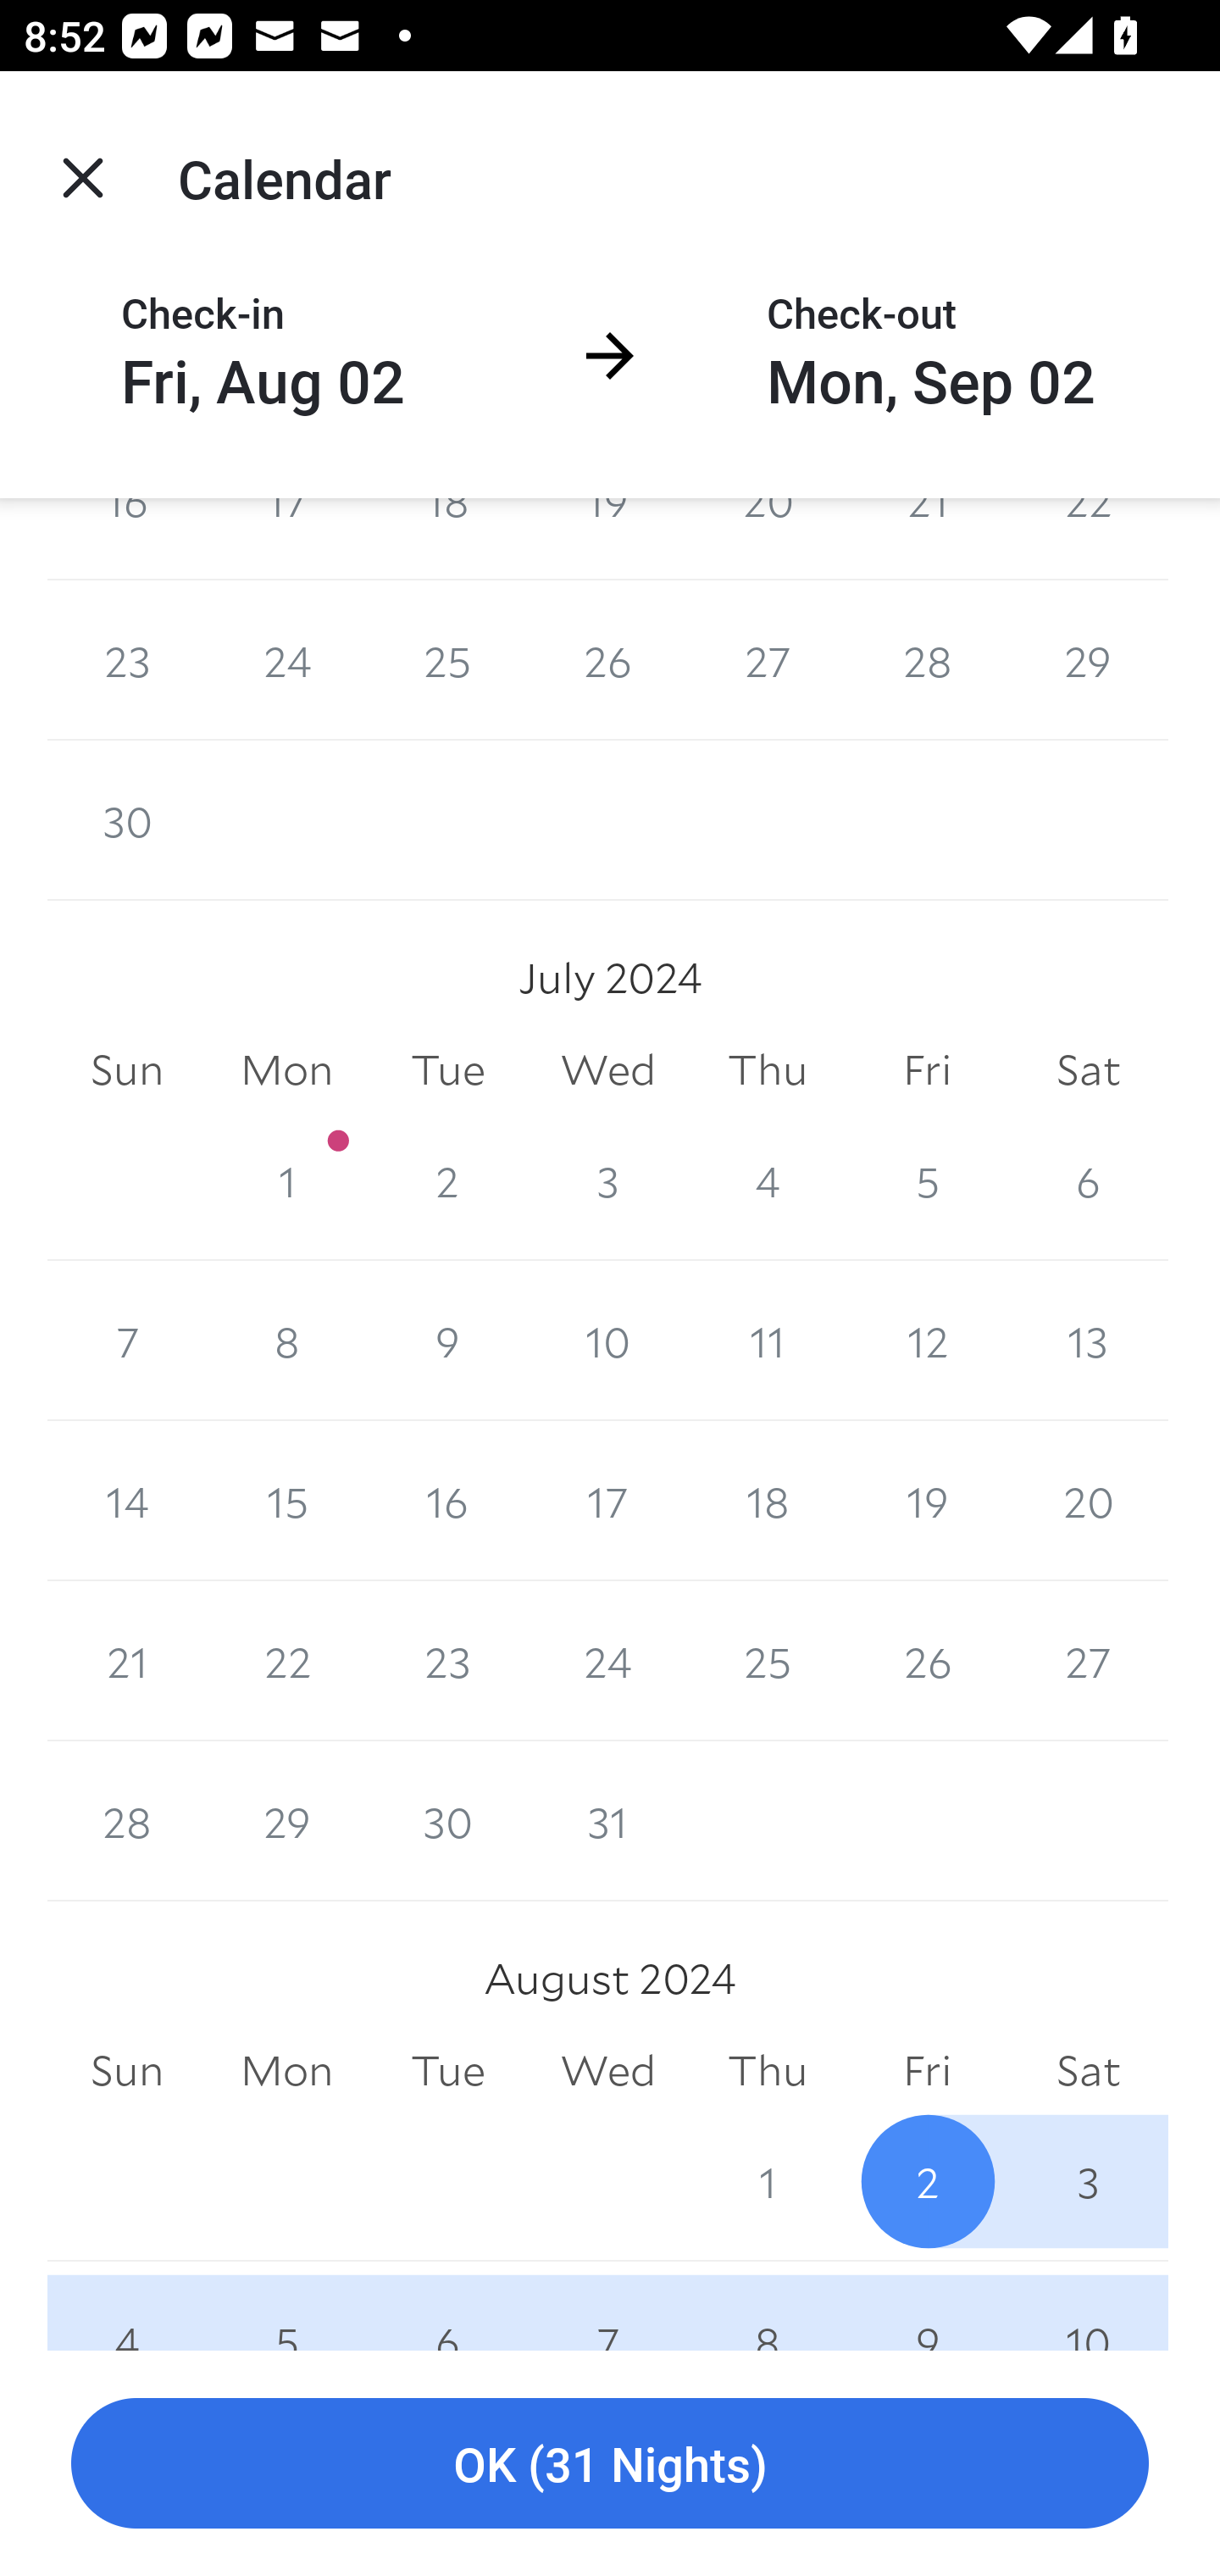 This screenshot has height=2576, width=1220. Describe the element at coordinates (286, 1661) in the screenshot. I see `22 22 July 2024` at that location.